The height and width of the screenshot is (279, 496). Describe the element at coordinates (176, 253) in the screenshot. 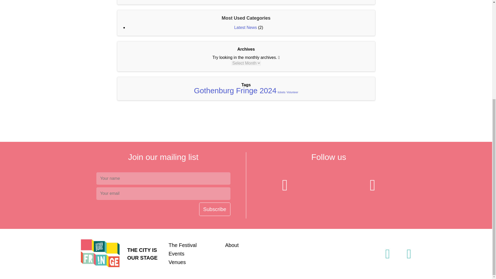

I see `Events` at that location.